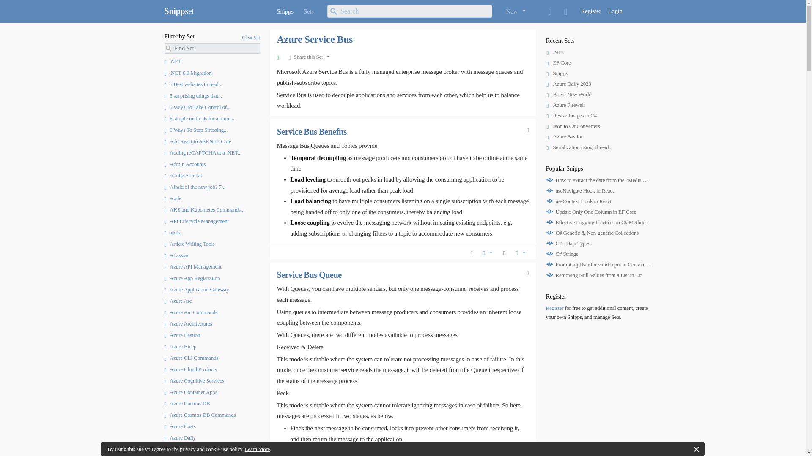 The image size is (812, 456). I want to click on 5 surprising things that..., so click(193, 95).